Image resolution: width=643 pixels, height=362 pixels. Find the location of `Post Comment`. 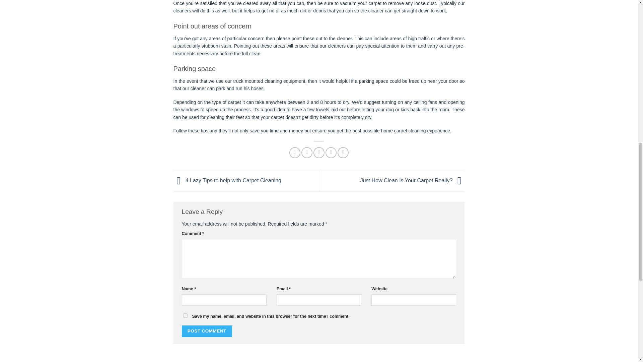

Post Comment is located at coordinates (206, 331).